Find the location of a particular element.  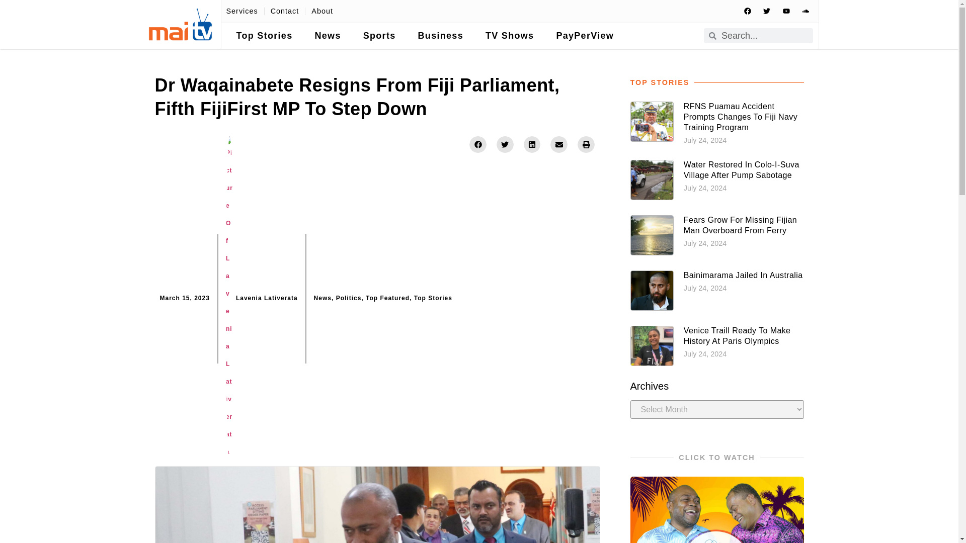

Contact is located at coordinates (285, 11).